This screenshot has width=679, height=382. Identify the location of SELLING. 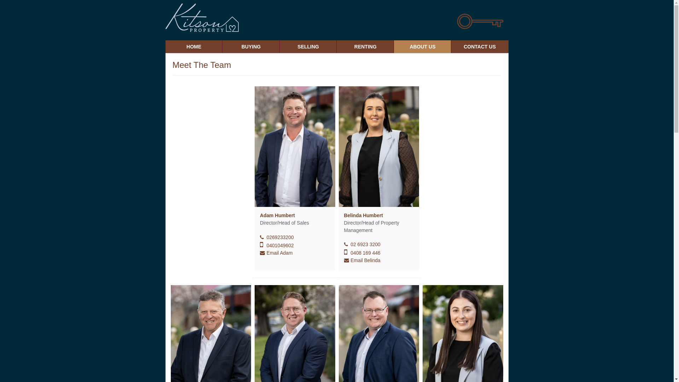
(308, 47).